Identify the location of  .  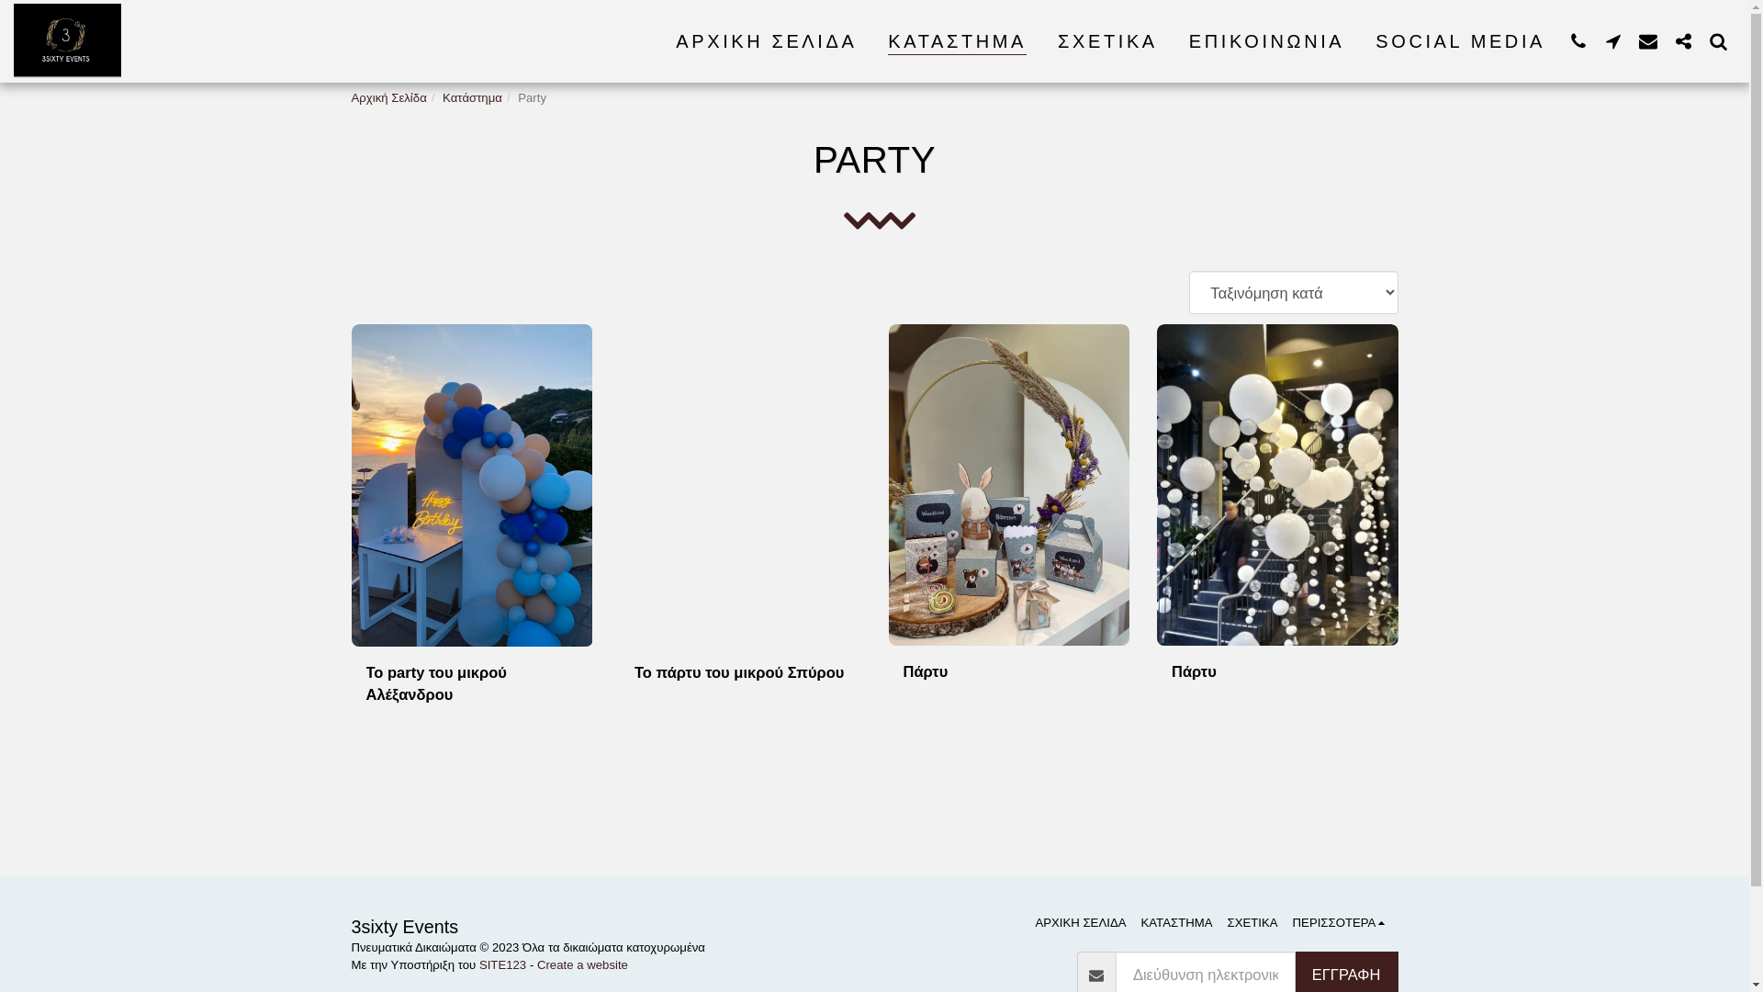
(1613, 40).